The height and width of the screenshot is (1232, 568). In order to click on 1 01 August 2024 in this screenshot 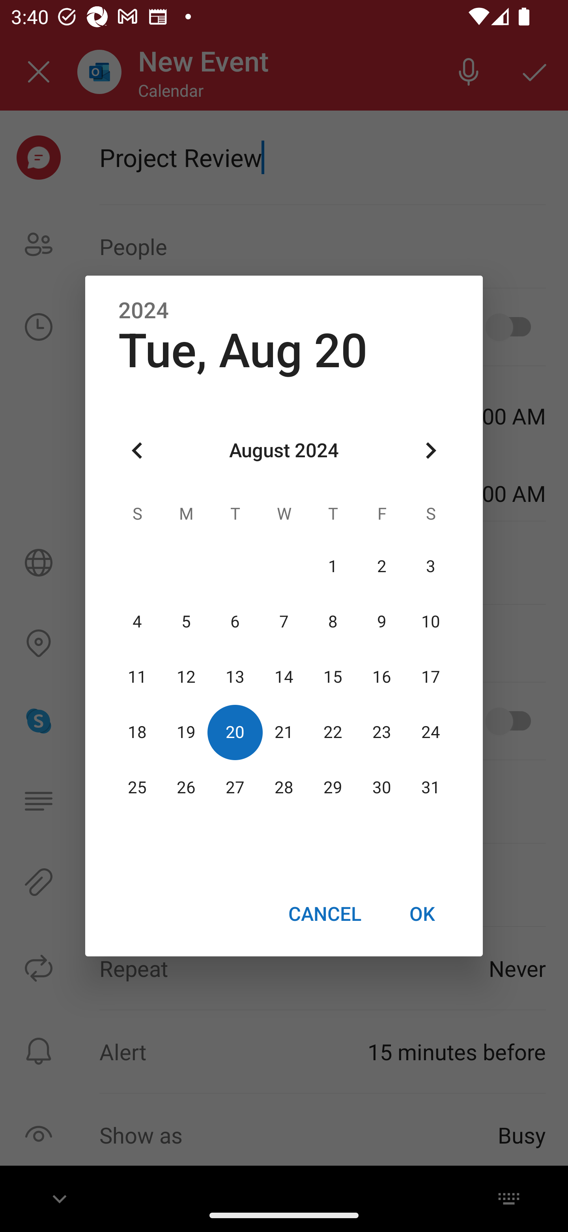, I will do `click(333, 566)`.